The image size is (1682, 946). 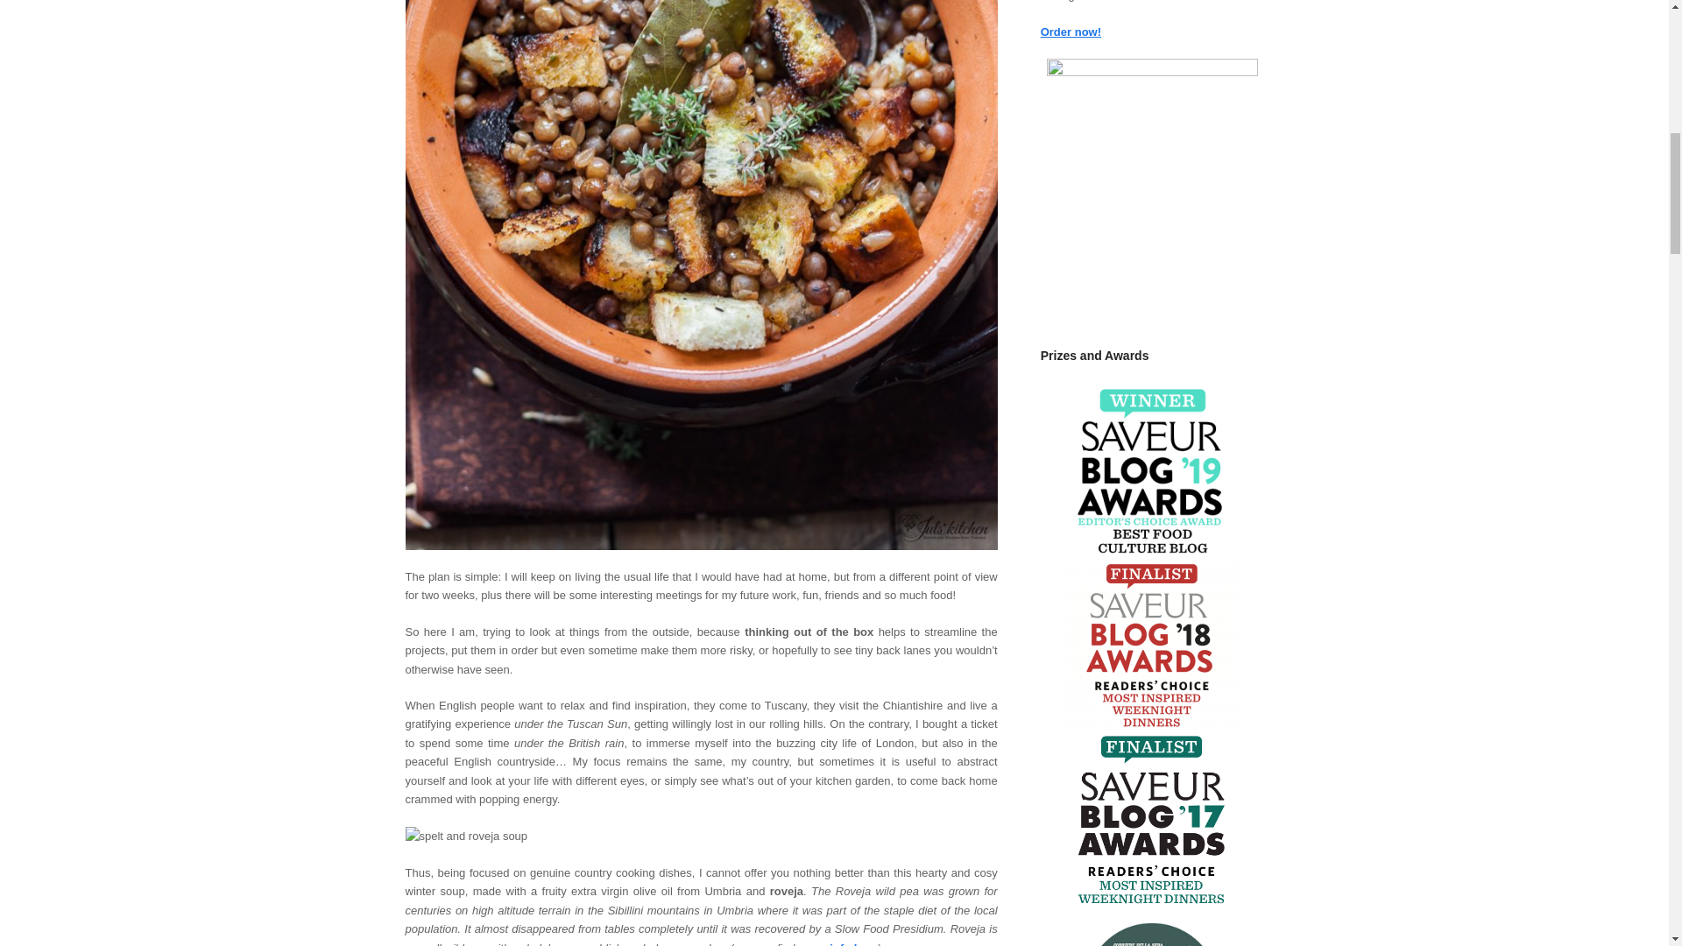 I want to click on more info here, so click(x=838, y=943).